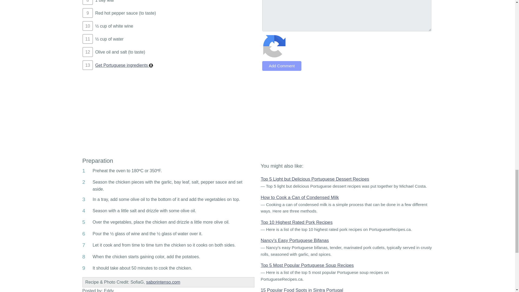 This screenshot has width=519, height=292. What do you see at coordinates (163, 282) in the screenshot?
I see `saborintenso.com` at bounding box center [163, 282].